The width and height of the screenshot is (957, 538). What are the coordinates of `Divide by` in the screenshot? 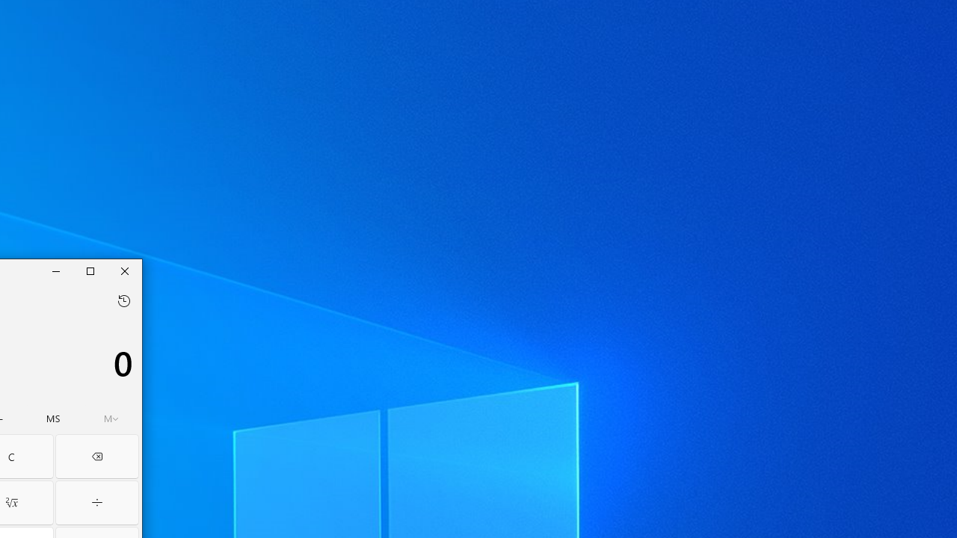 It's located at (97, 502).